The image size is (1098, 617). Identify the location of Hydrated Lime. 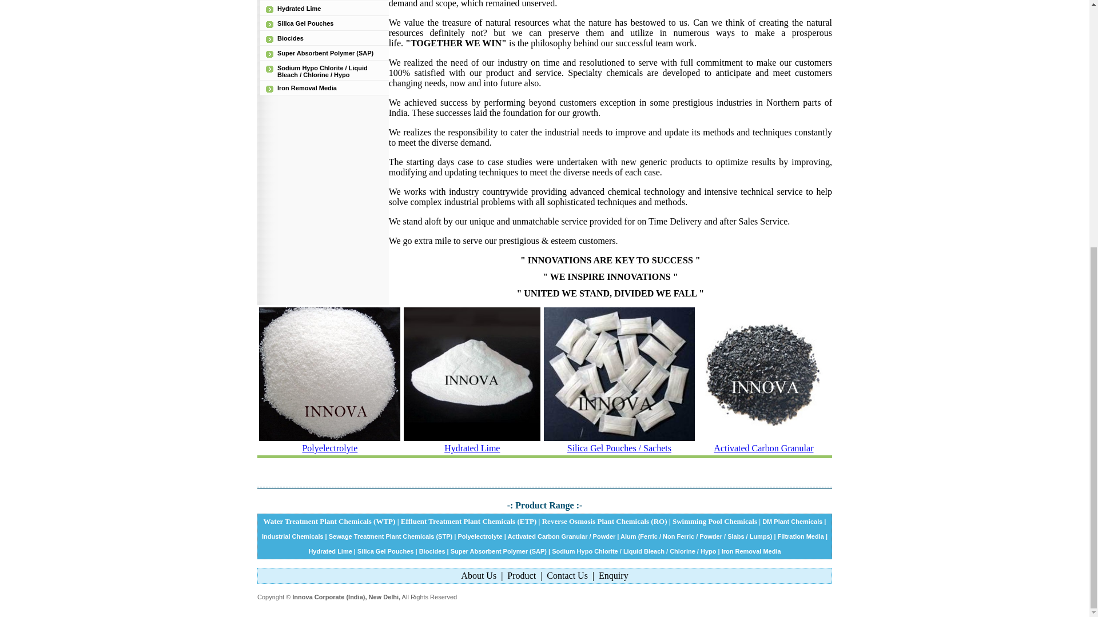
(299, 8).